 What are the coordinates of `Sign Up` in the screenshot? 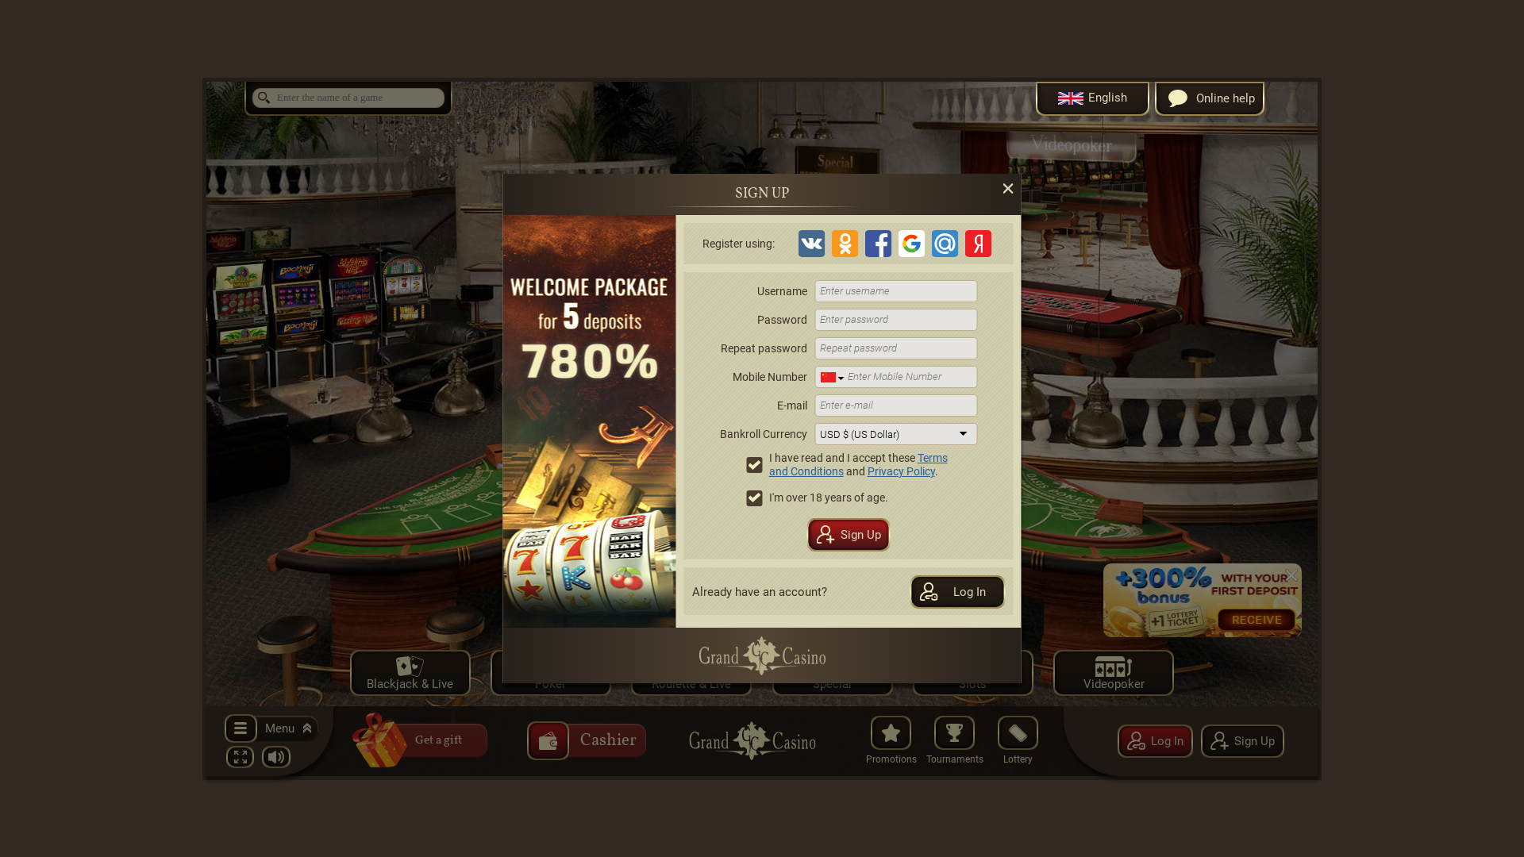 It's located at (848, 535).